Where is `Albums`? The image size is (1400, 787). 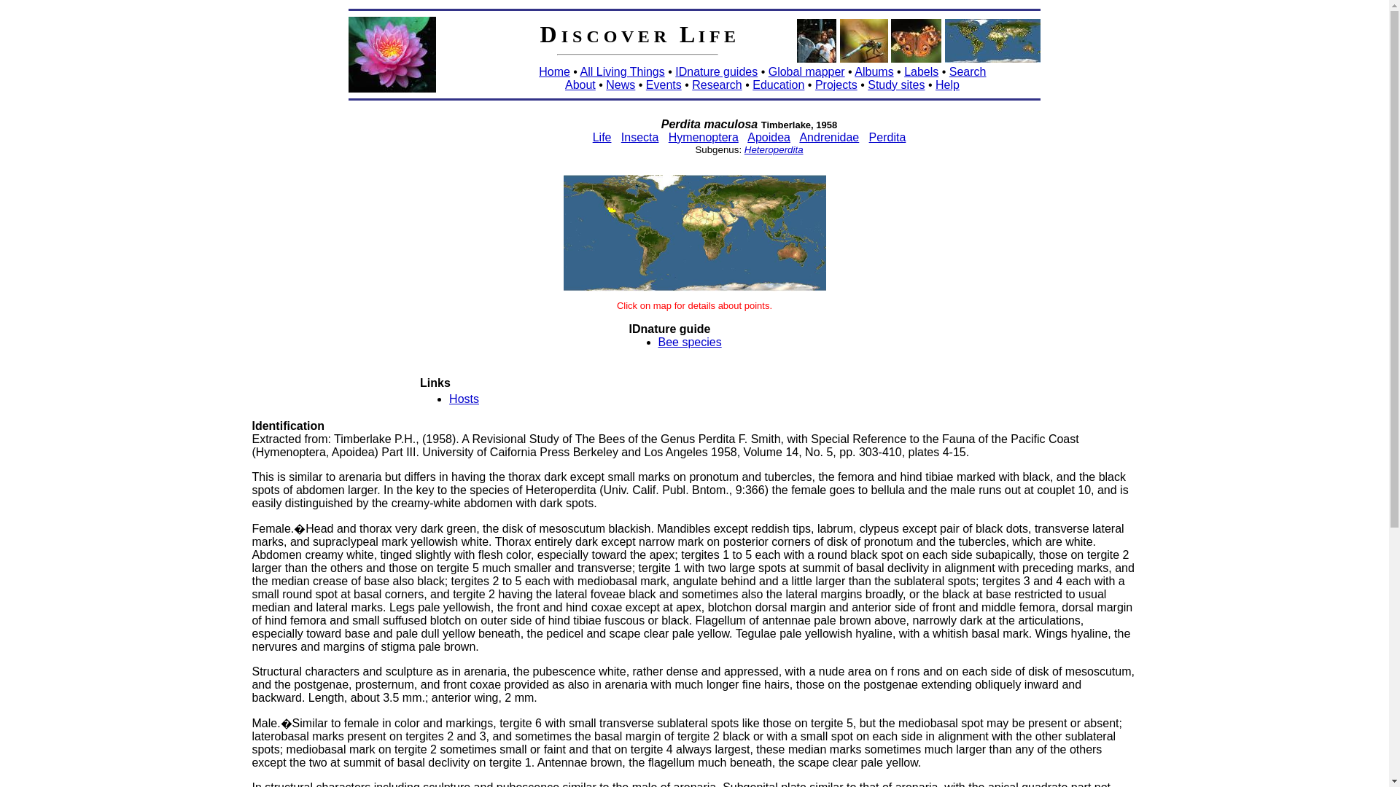
Albums is located at coordinates (874, 71).